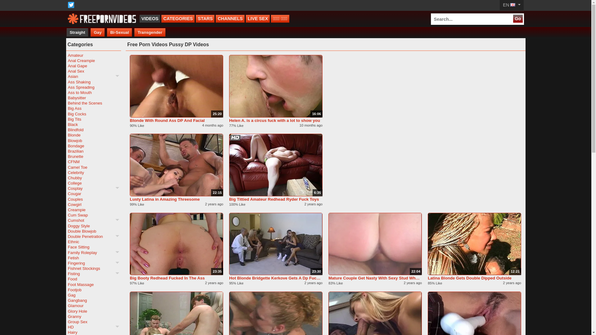 The height and width of the screenshot is (335, 596). Describe the element at coordinates (176, 120) in the screenshot. I see `Blonde With Round Ass DP And Facial` at that location.